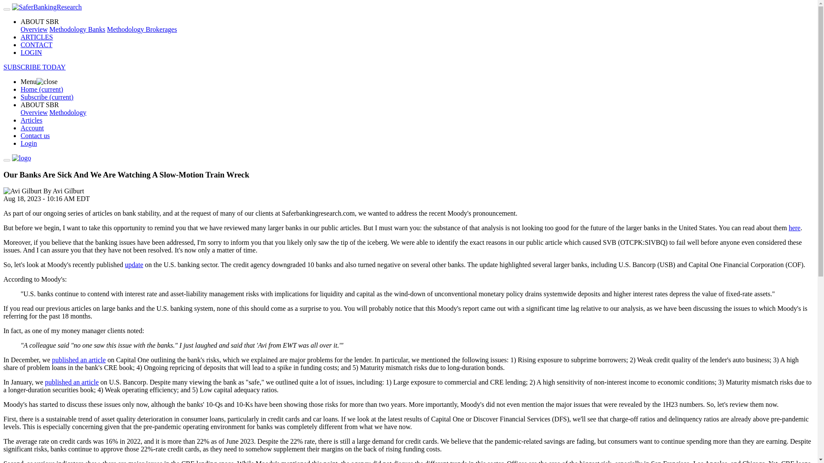  What do you see at coordinates (35, 135) in the screenshot?
I see `Contact us` at bounding box center [35, 135].